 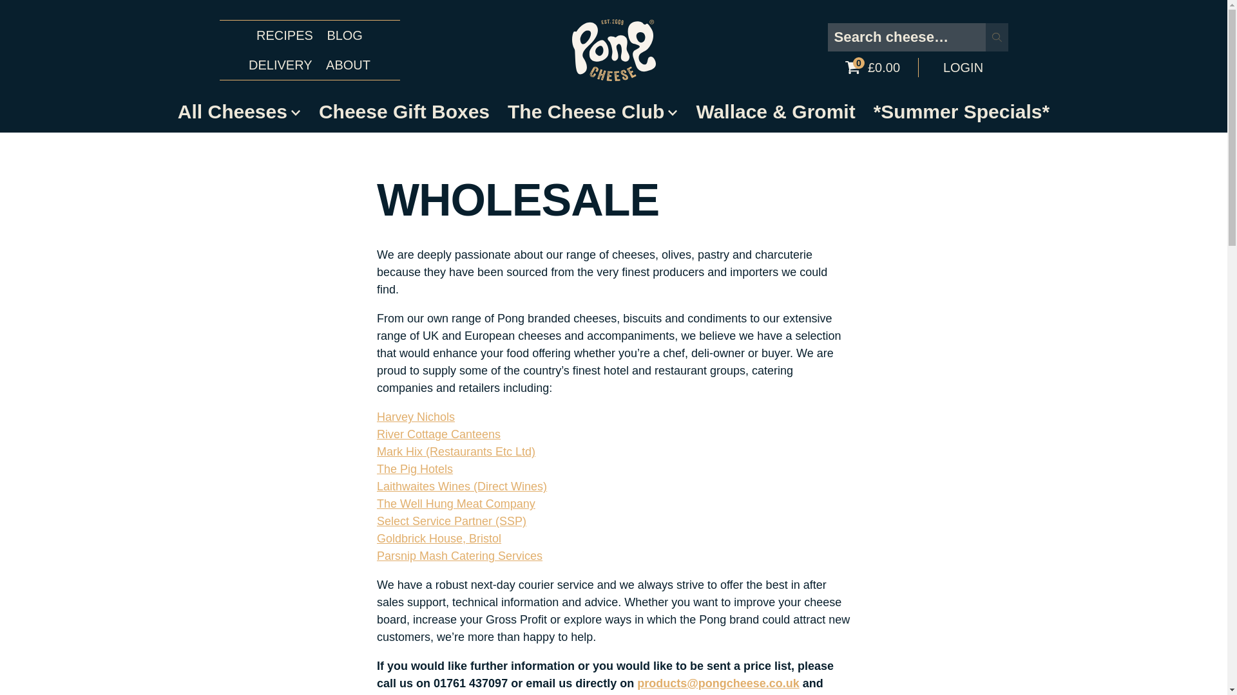 What do you see at coordinates (906, 36) in the screenshot?
I see `Search for:` at bounding box center [906, 36].